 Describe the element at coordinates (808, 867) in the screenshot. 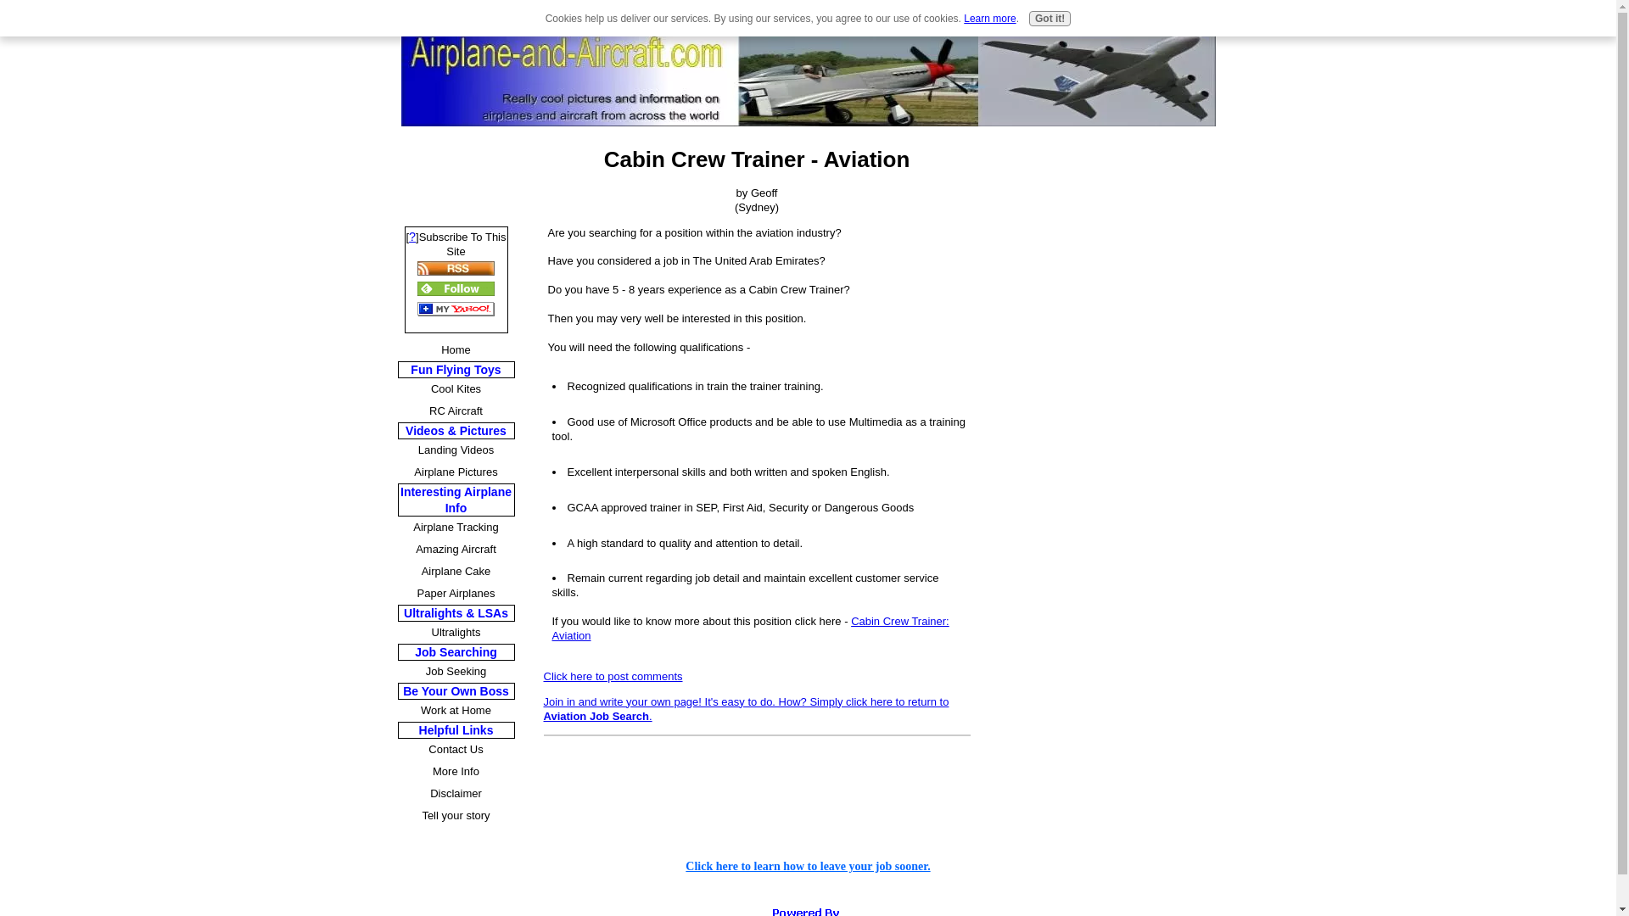

I see `Click here to learn how to leave your job sooner.` at that location.